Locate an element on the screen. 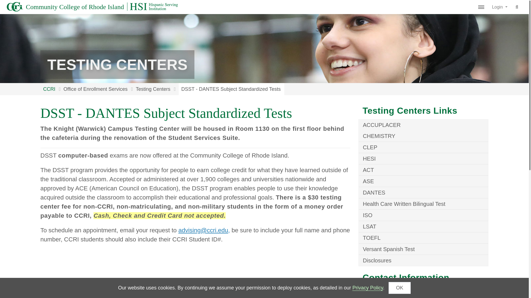  Community College of Rhode Island is located at coordinates (65, 7).